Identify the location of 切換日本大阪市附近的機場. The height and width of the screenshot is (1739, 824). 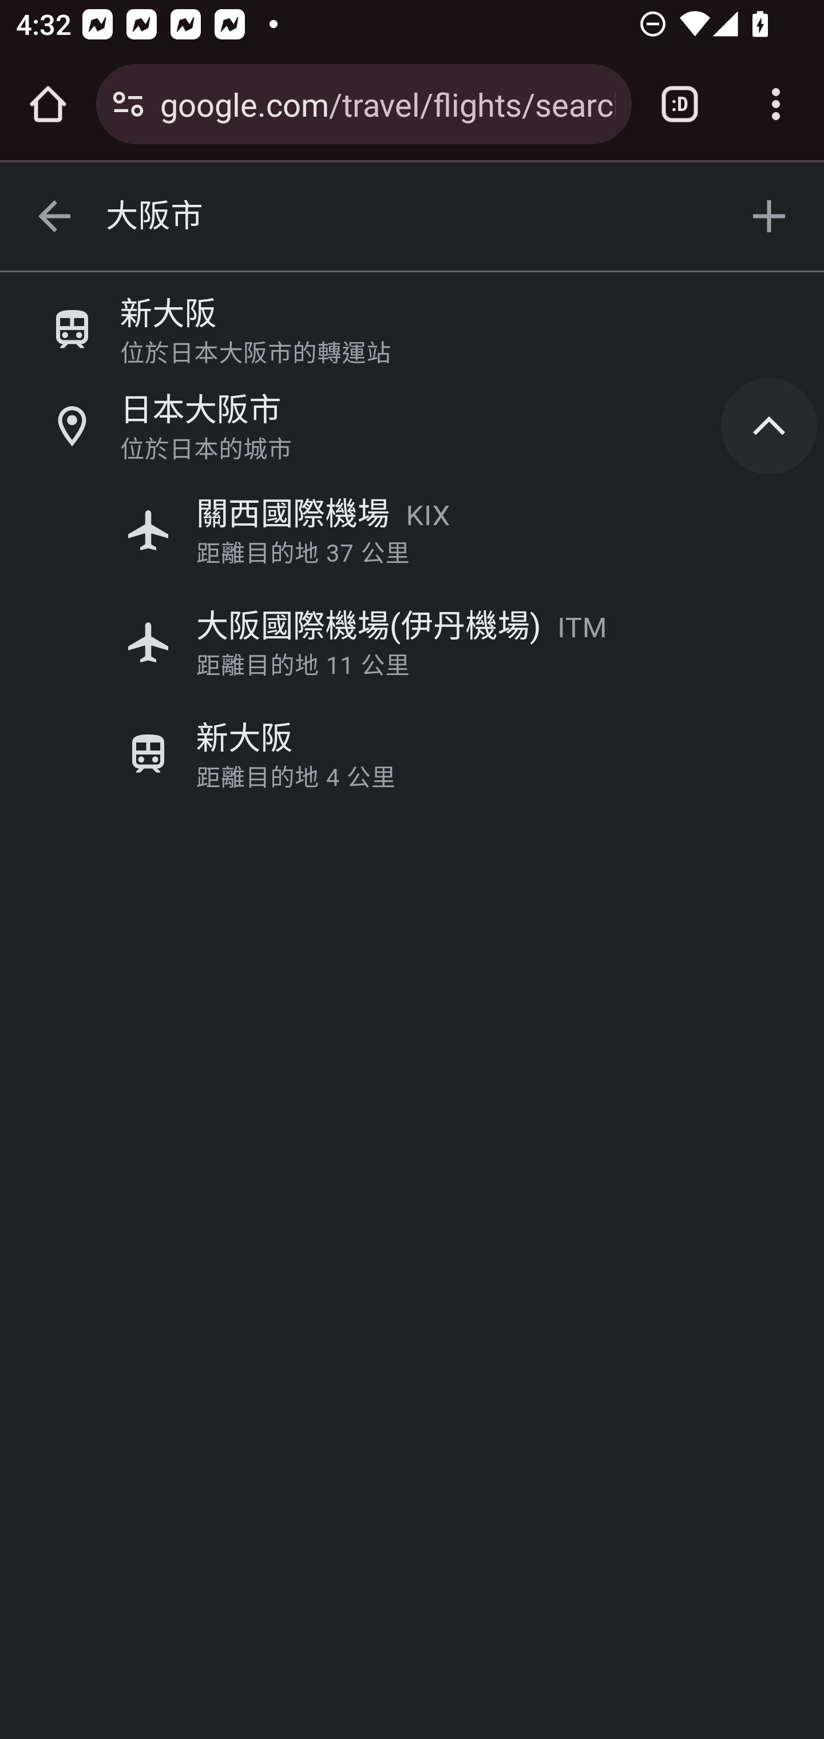
(770, 424).